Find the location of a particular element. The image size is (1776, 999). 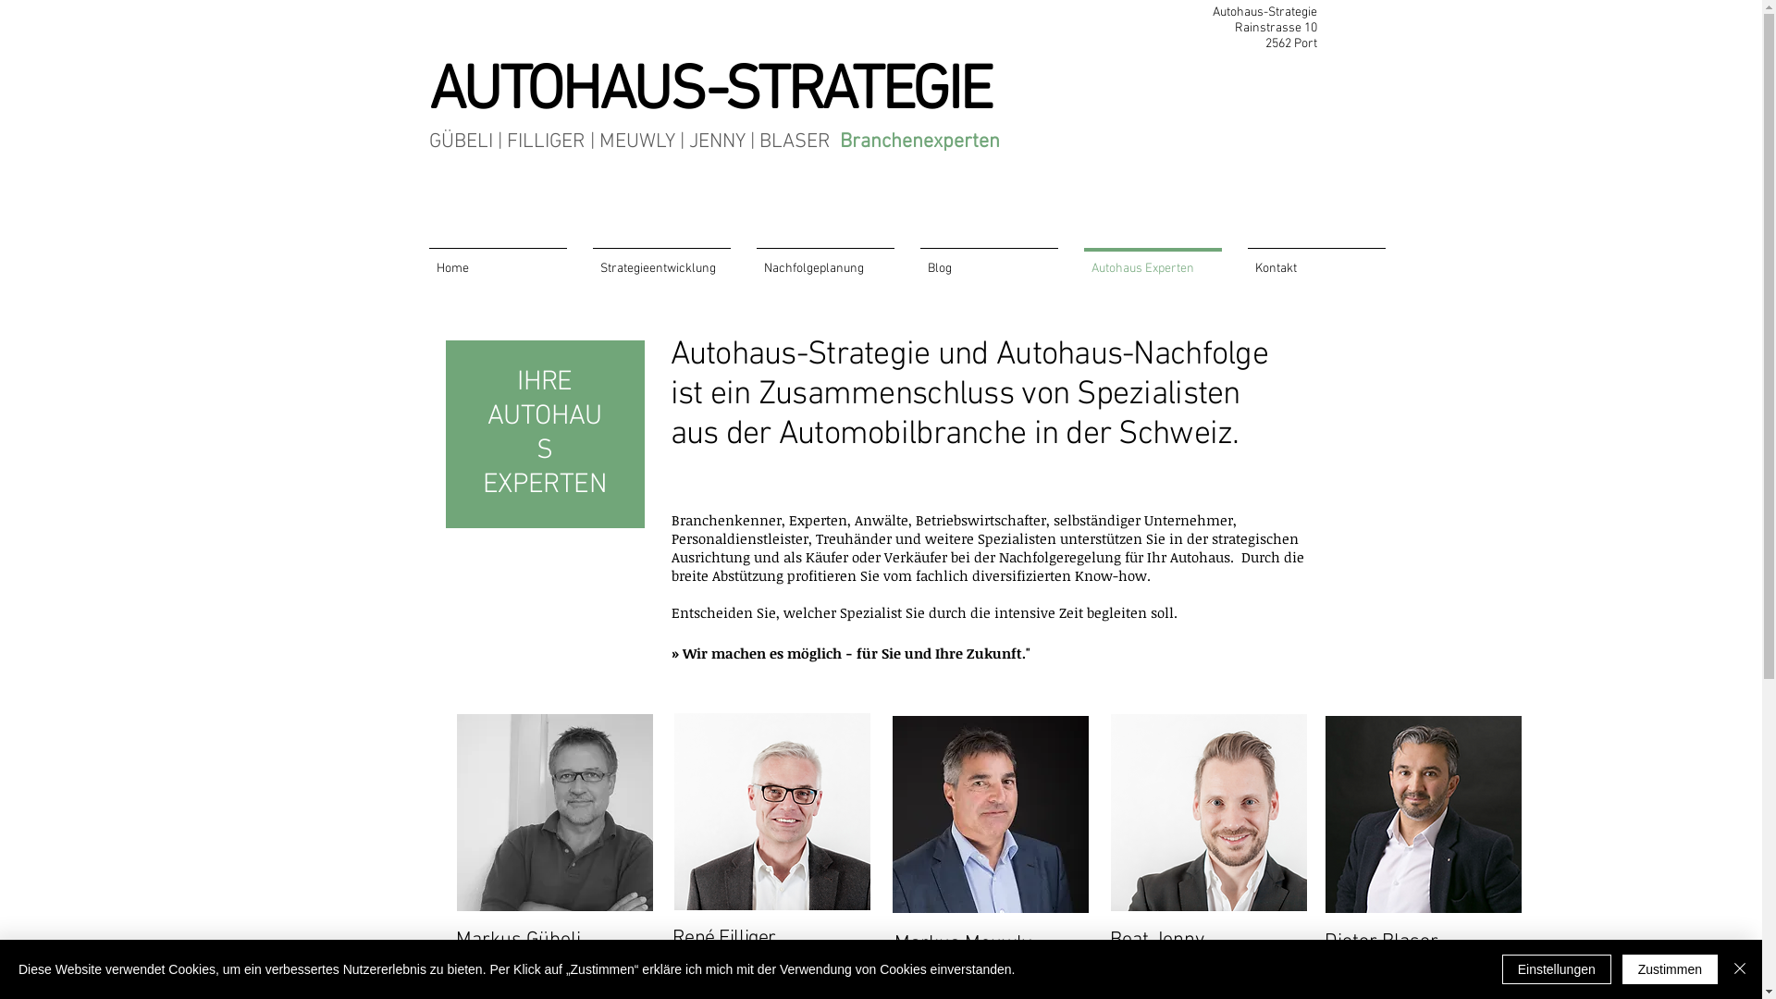

Strategieentwicklung is located at coordinates (660, 261).